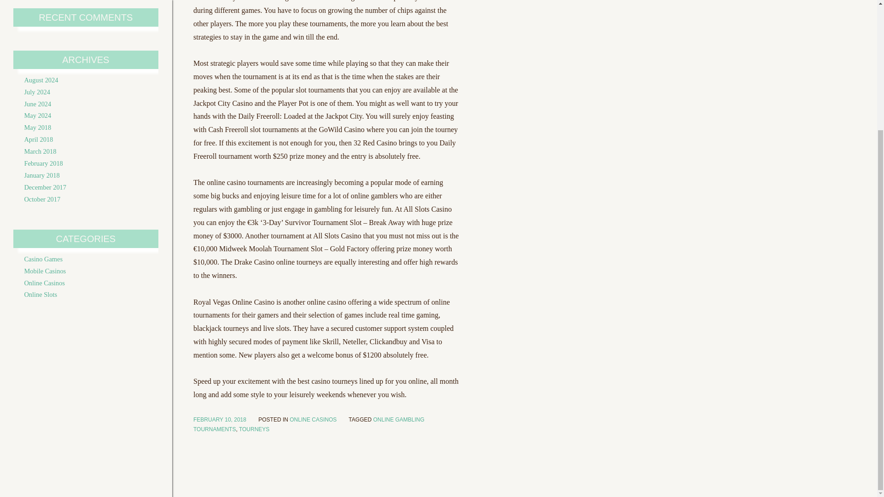 The height and width of the screenshot is (497, 884). Describe the element at coordinates (37, 116) in the screenshot. I see `May 2024` at that location.